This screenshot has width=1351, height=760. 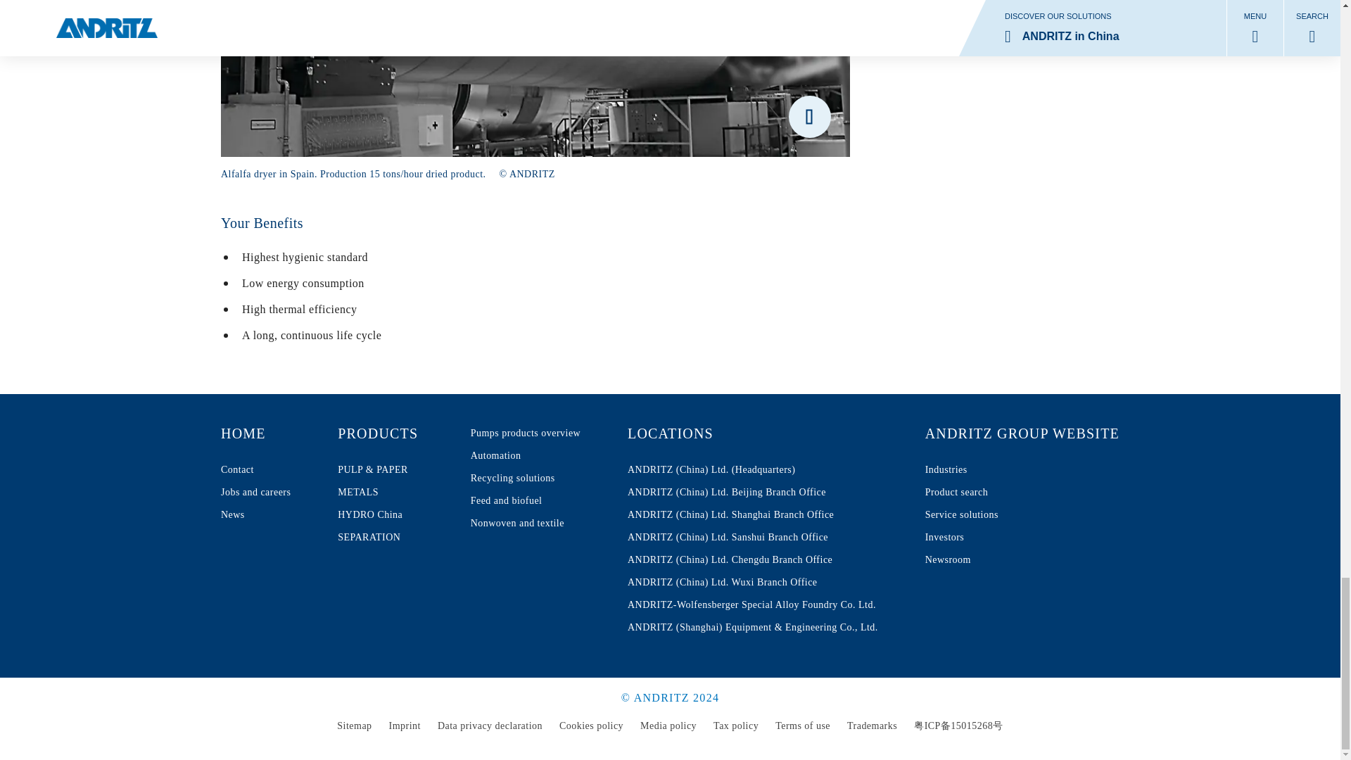 I want to click on News, so click(x=393, y=538).